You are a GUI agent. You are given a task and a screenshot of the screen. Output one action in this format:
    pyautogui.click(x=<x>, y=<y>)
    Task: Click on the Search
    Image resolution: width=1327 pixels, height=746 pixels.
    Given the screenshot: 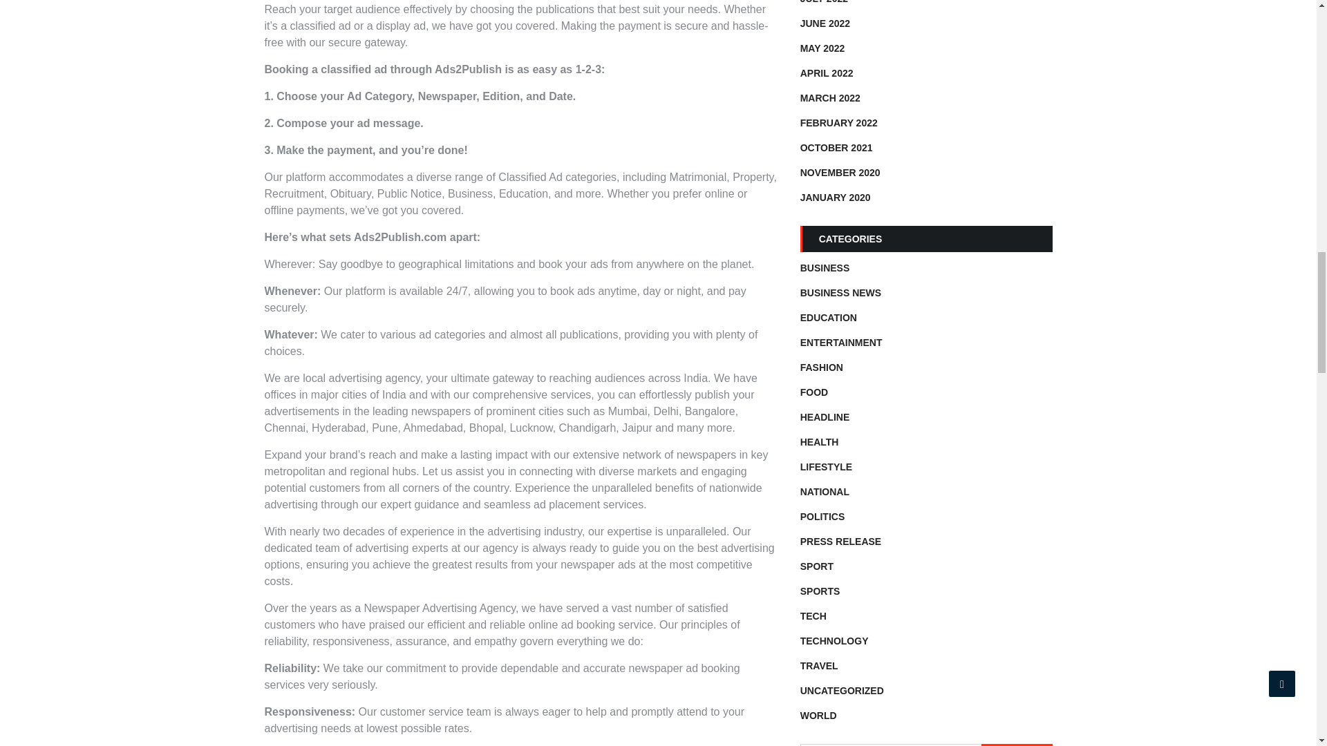 What is the action you would take?
    pyautogui.click(x=1017, y=745)
    